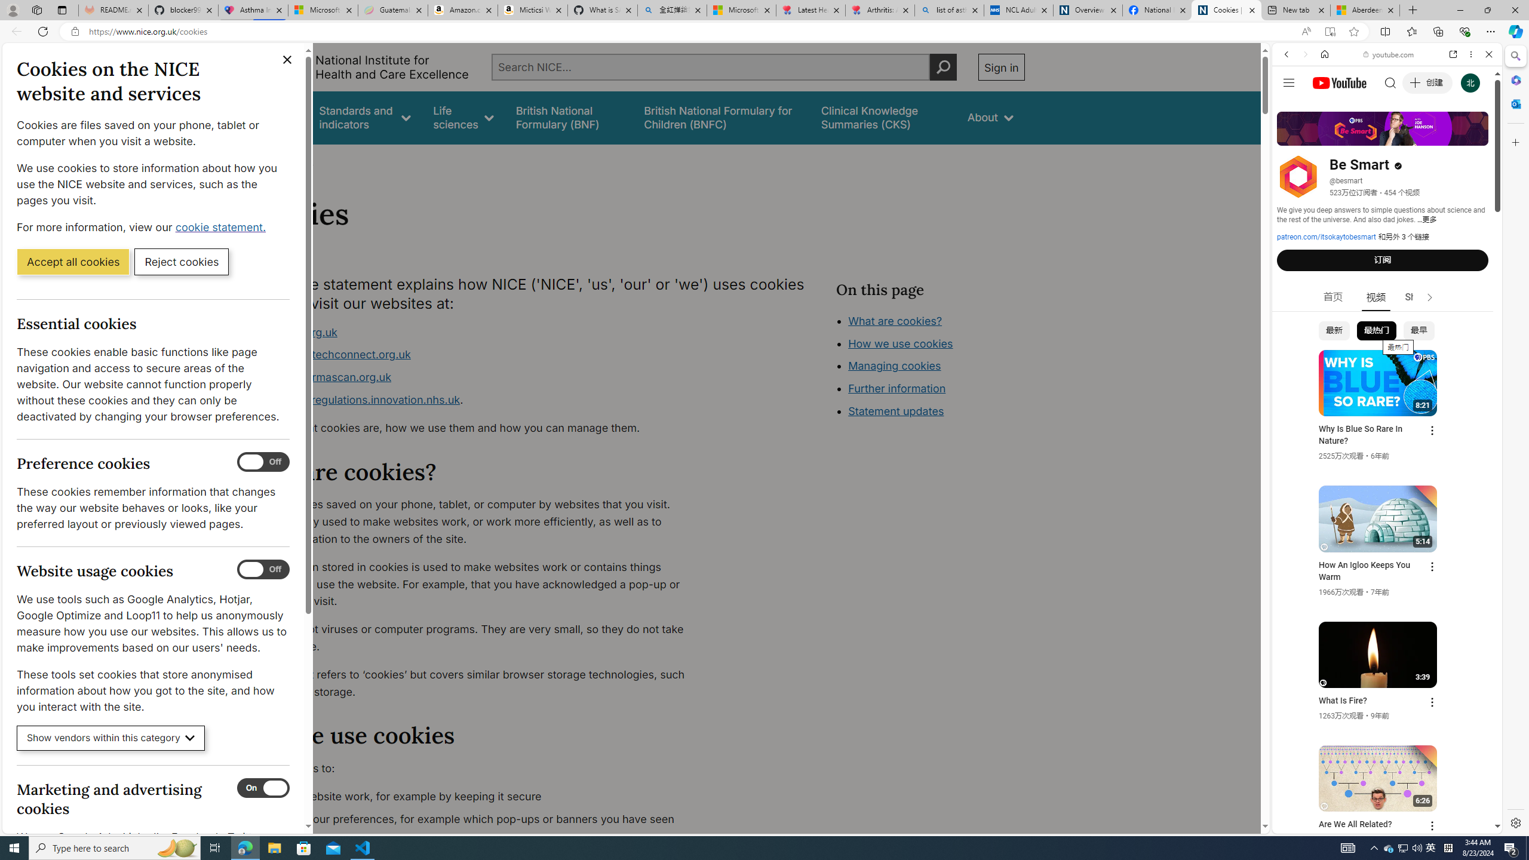  What do you see at coordinates (1478, 480) in the screenshot?
I see `Click to scroll right` at bounding box center [1478, 480].